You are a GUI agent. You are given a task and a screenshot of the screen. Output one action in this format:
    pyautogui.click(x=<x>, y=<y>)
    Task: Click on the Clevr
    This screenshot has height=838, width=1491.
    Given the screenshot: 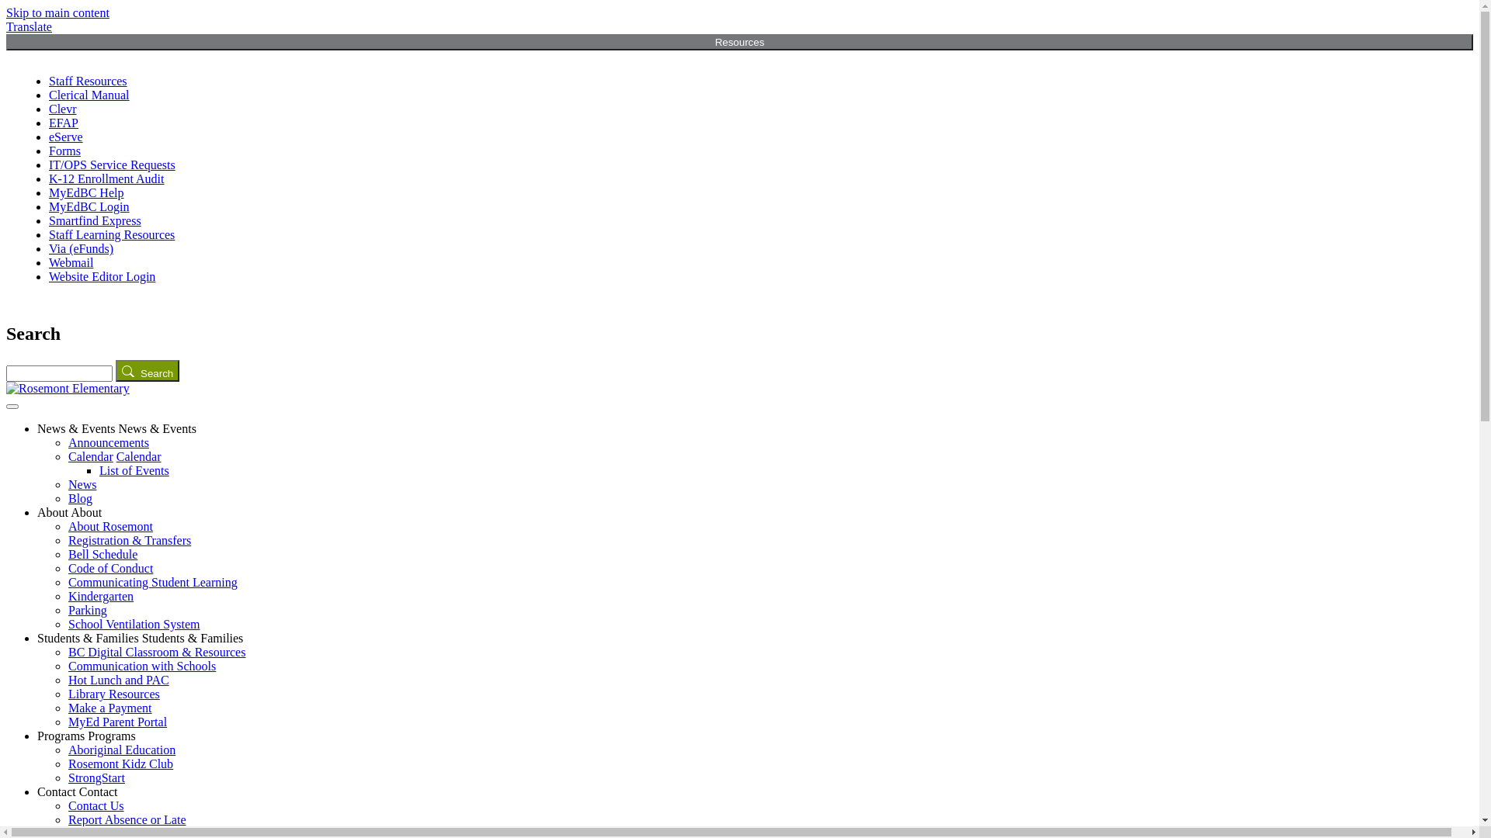 What is the action you would take?
    pyautogui.click(x=63, y=109)
    